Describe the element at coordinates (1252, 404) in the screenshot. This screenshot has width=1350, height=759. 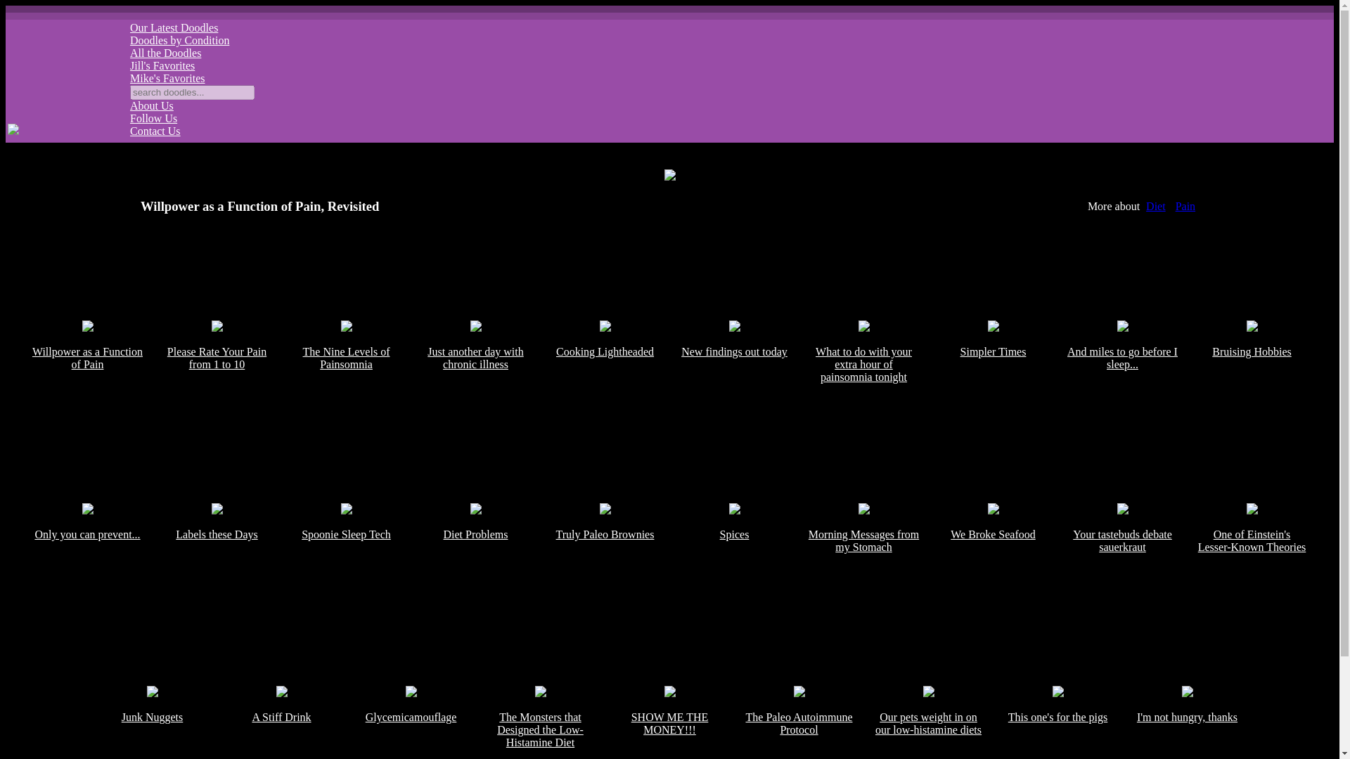
I see `Bruising Hobbies` at that location.